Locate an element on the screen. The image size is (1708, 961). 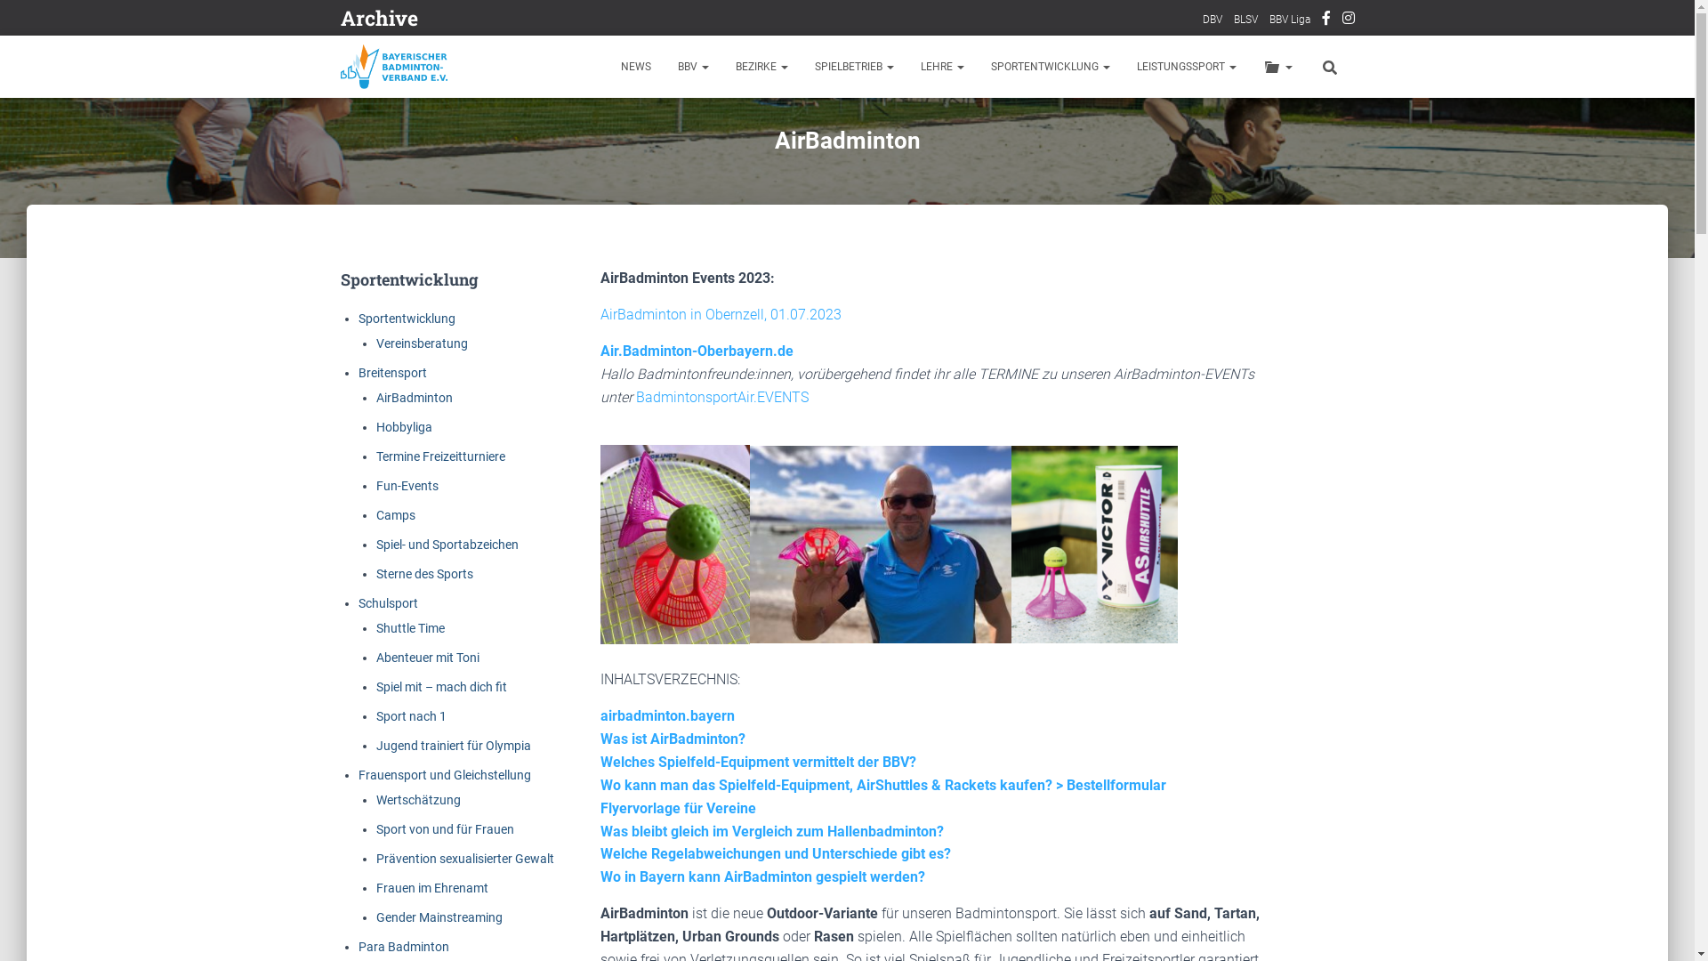
August 2014 is located at coordinates (650, 699).